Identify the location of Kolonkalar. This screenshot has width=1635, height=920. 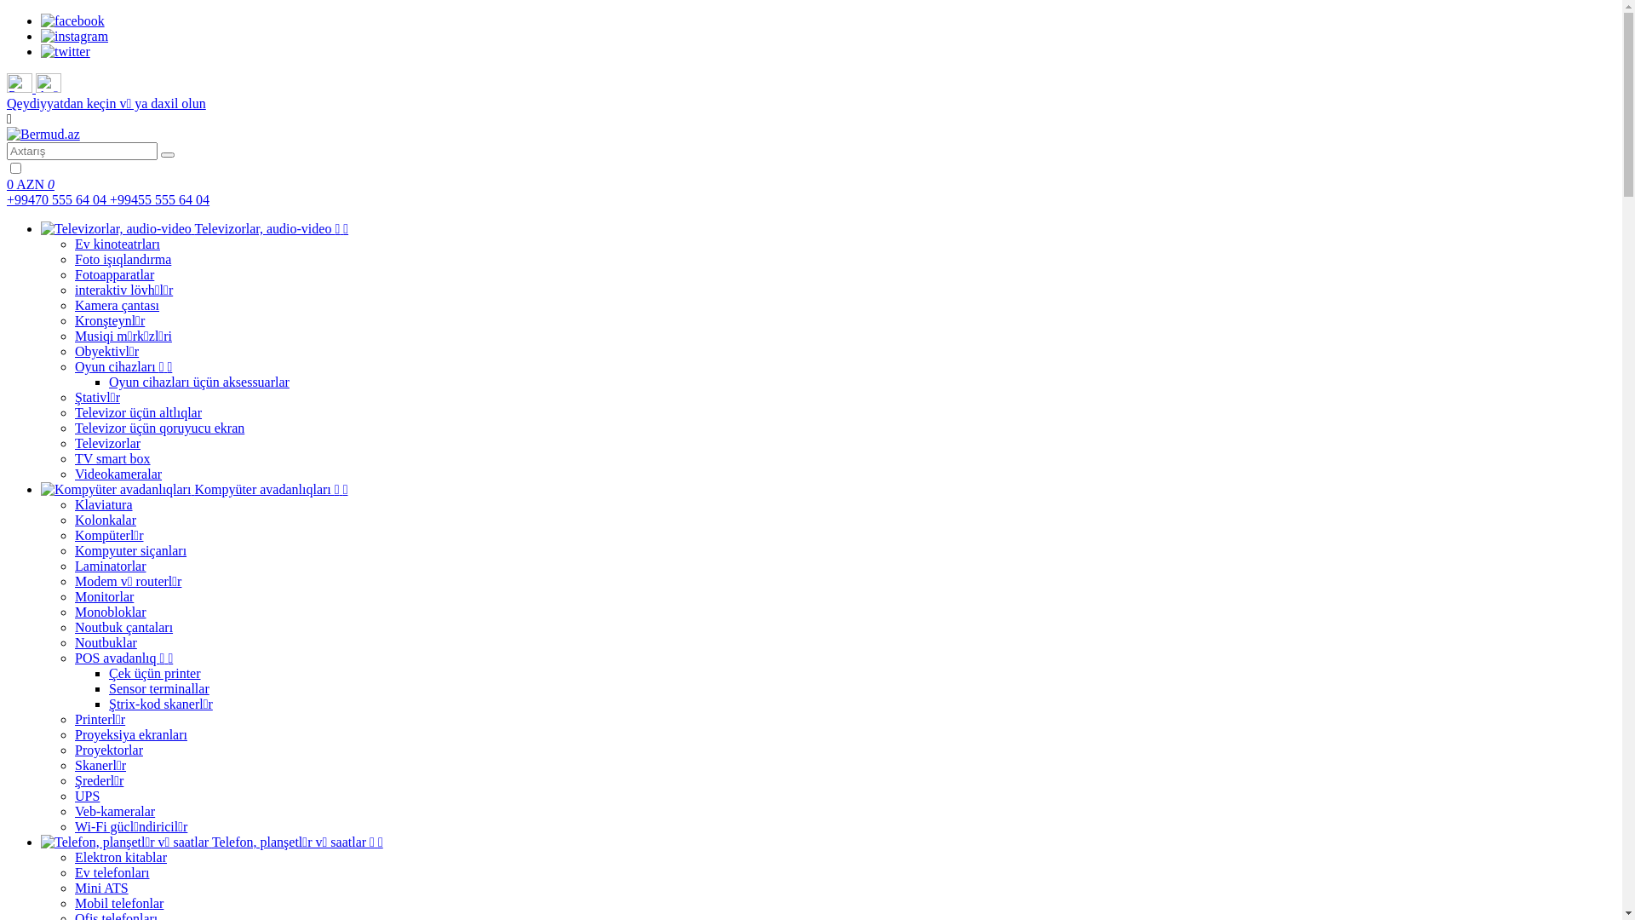
(106, 520).